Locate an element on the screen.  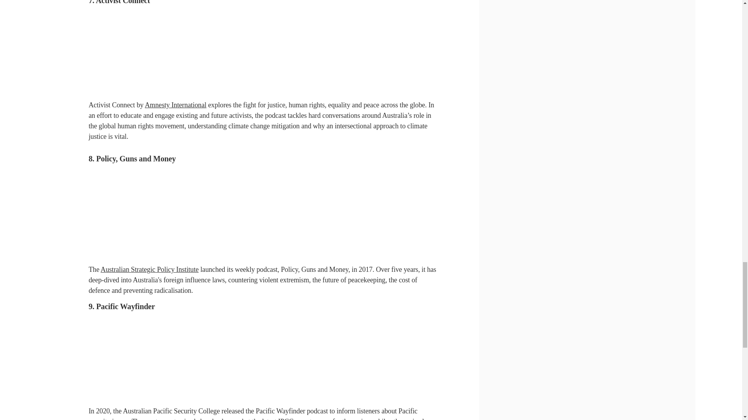
Australian Strategic Policy Institute is located at coordinates (150, 269).